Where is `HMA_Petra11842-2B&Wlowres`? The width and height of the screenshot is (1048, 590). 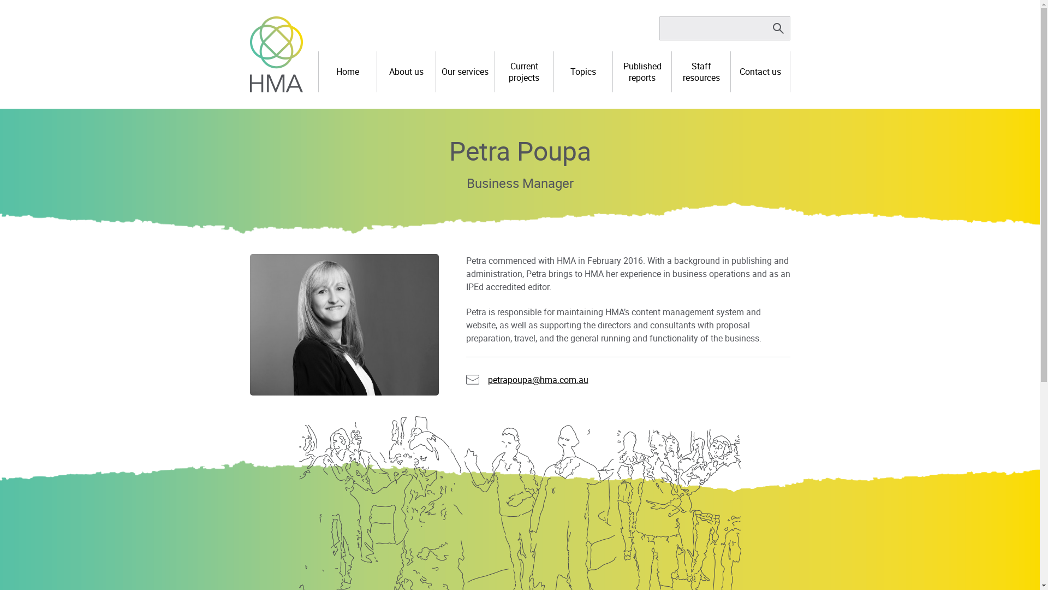 HMA_Petra11842-2B&Wlowres is located at coordinates (345, 325).